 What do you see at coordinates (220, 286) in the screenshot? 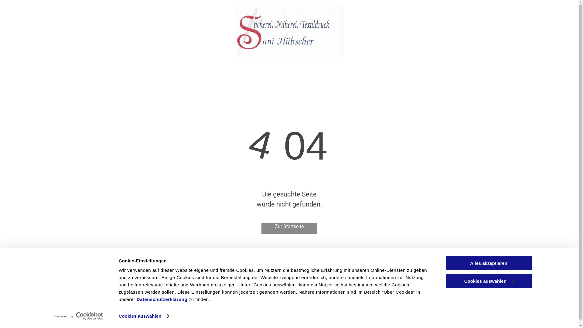
I see `079 481 96 28` at bounding box center [220, 286].